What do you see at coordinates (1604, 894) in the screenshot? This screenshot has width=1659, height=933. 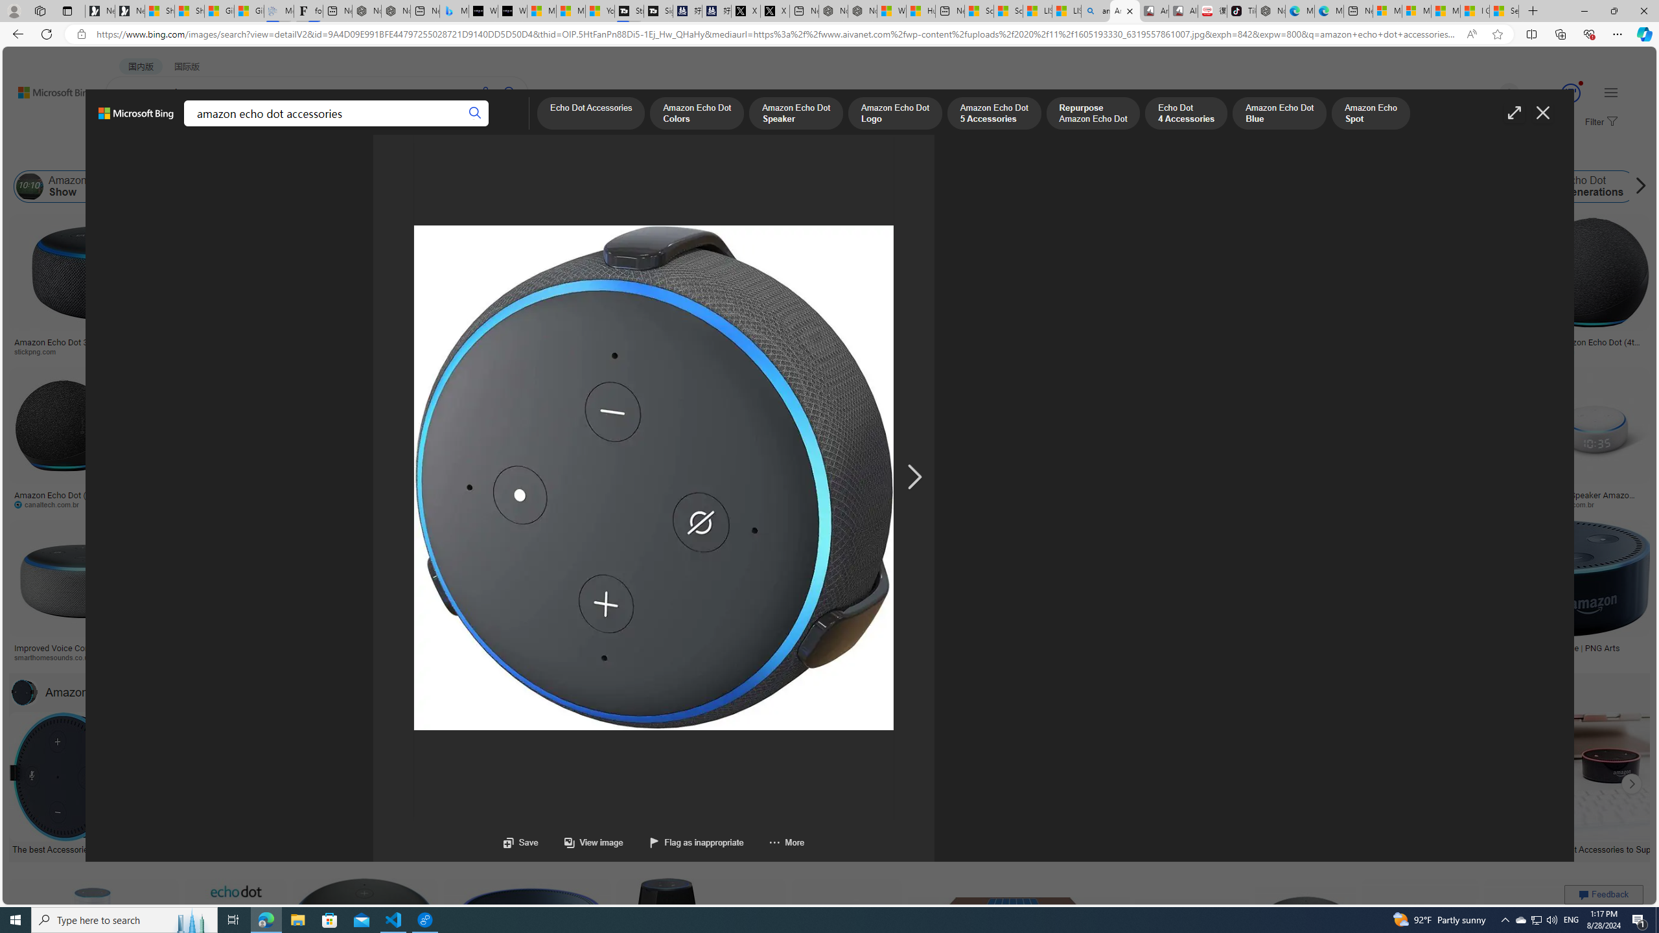 I see `Feedback` at bounding box center [1604, 894].